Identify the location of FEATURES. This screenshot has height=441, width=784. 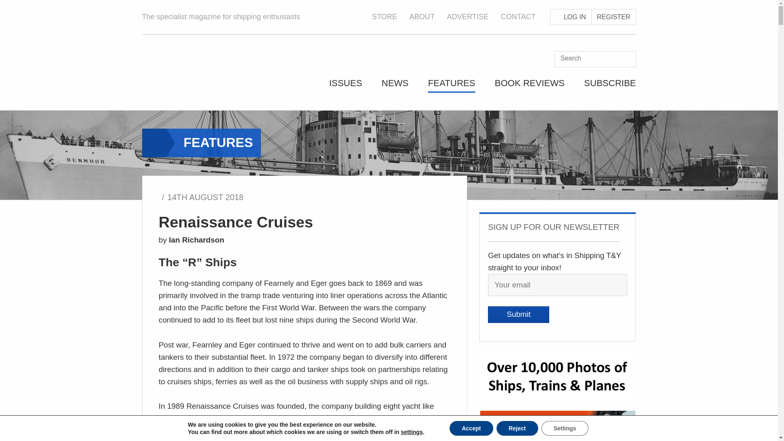
(213, 143).